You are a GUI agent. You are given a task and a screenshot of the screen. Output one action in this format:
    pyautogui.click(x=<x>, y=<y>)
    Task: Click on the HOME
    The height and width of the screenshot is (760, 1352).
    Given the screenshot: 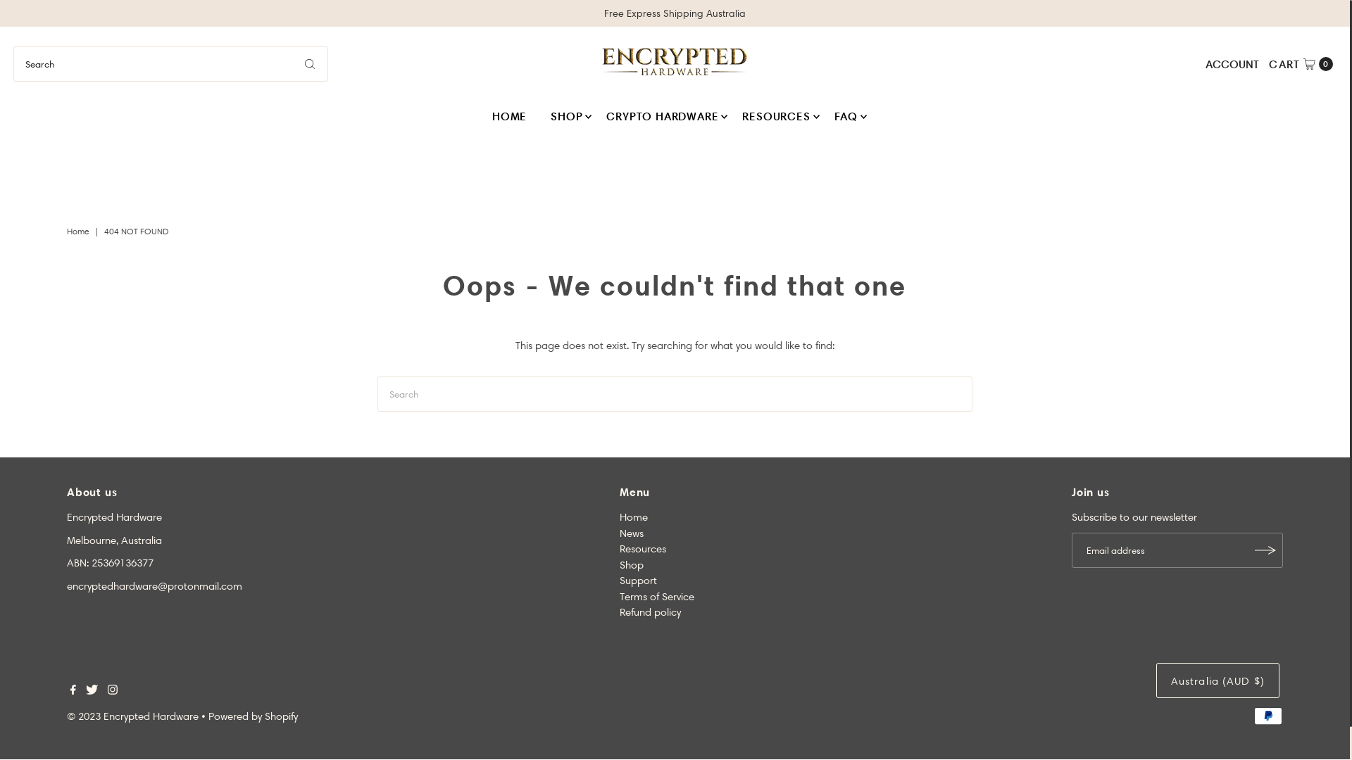 What is the action you would take?
    pyautogui.click(x=510, y=117)
    